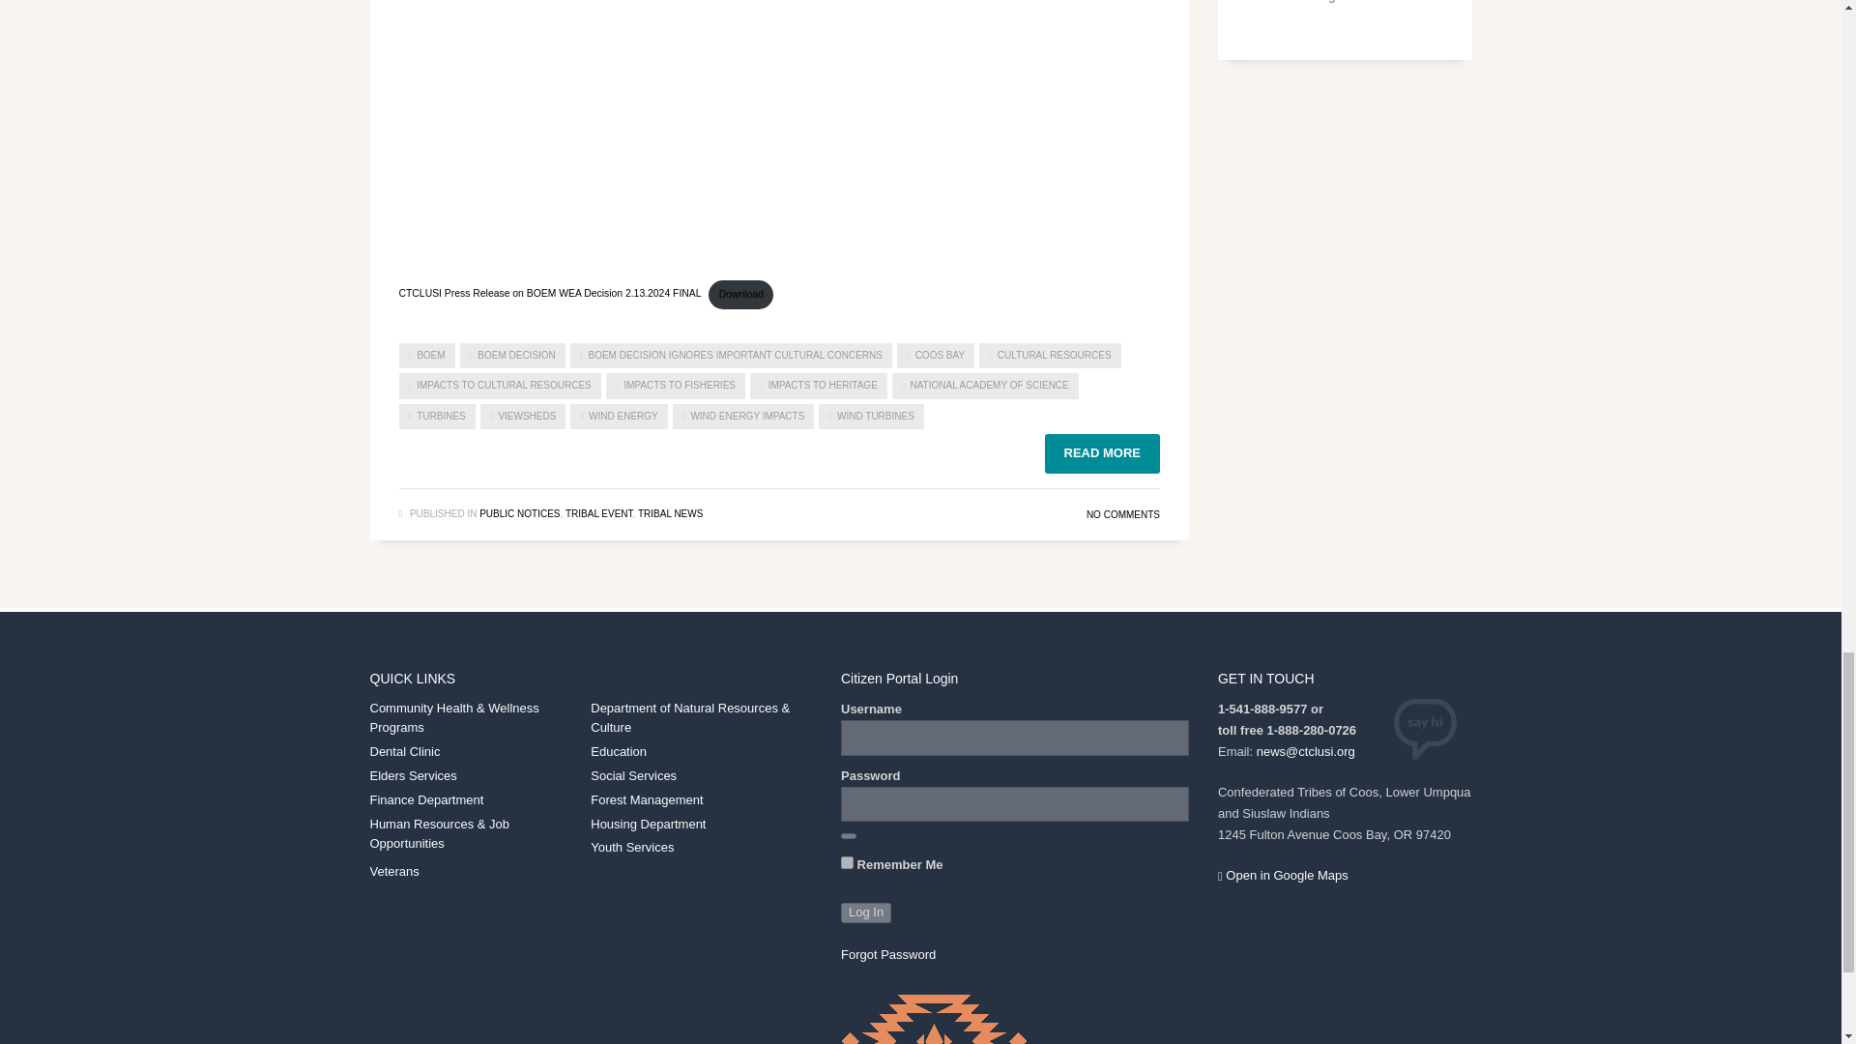 The height and width of the screenshot is (1044, 1856). Describe the element at coordinates (847, 862) in the screenshot. I see `forever` at that location.